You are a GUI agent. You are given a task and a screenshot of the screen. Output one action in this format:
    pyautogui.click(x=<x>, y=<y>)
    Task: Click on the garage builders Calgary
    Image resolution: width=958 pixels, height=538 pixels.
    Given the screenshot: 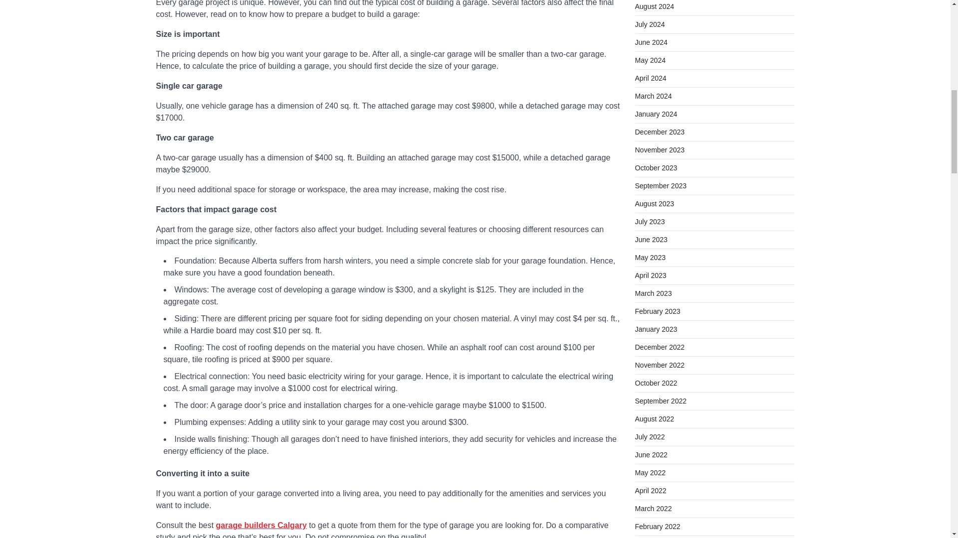 What is the action you would take?
    pyautogui.click(x=261, y=525)
    